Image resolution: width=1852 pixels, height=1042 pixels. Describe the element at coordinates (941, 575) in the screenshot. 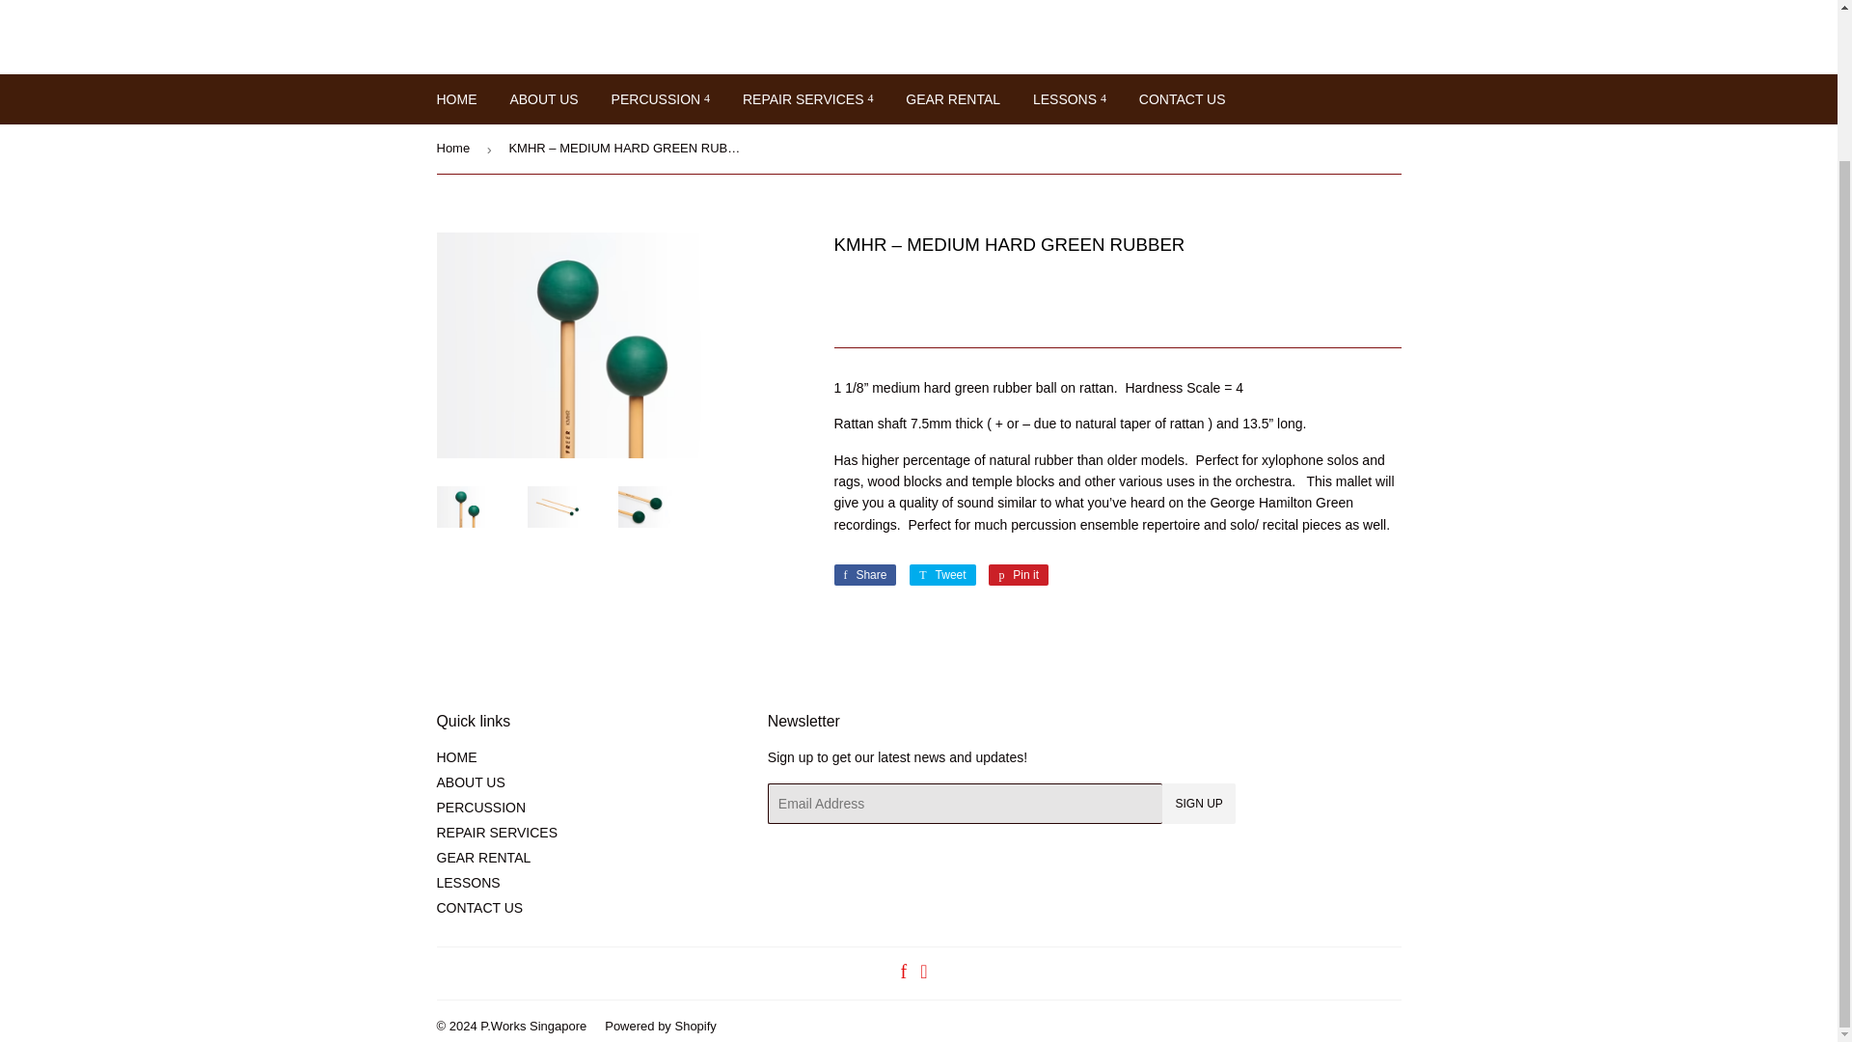

I see `Tweet on Twitter` at that location.